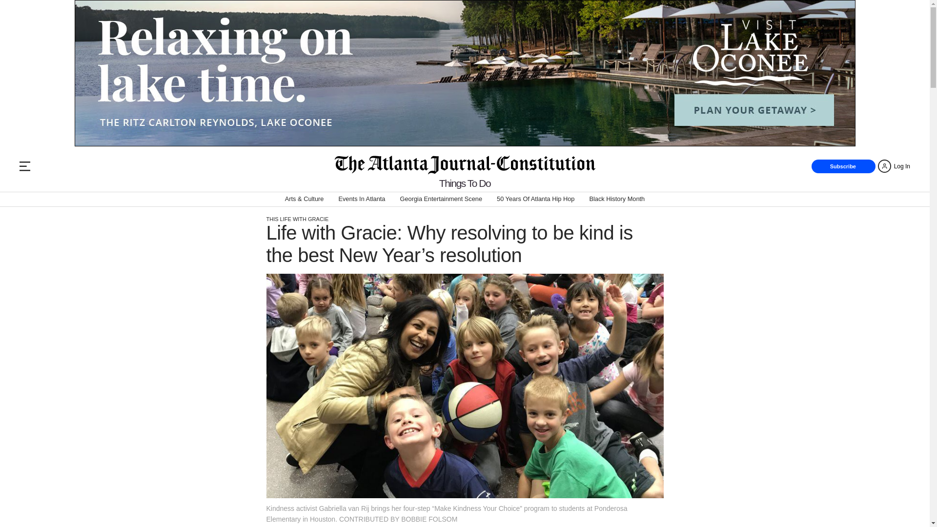 Image resolution: width=937 pixels, height=527 pixels. I want to click on Events In Atlanta, so click(362, 199).